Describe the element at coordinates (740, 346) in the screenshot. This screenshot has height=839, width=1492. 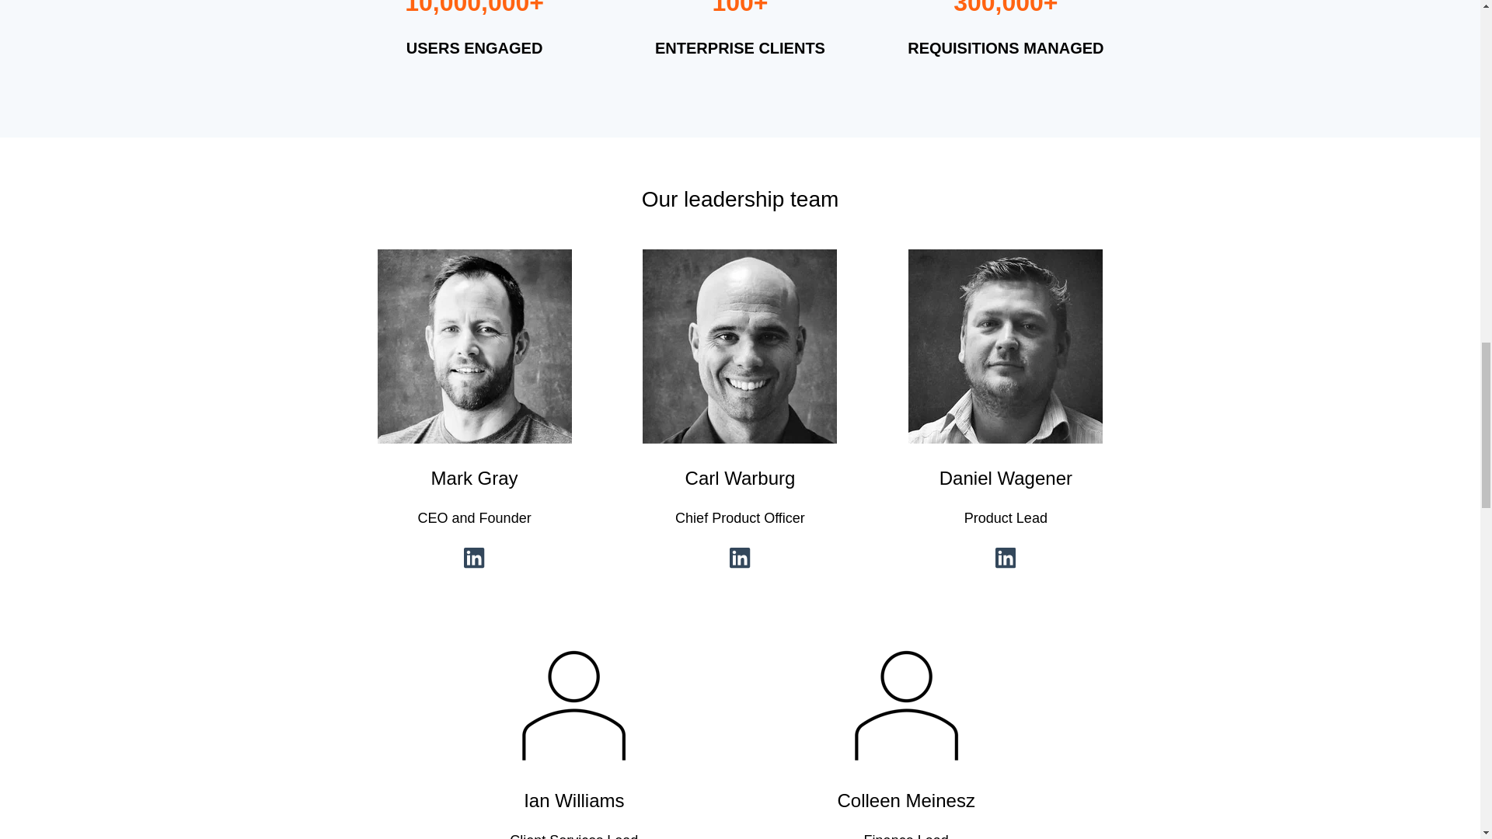
I see `carl-warburg-graylink` at that location.